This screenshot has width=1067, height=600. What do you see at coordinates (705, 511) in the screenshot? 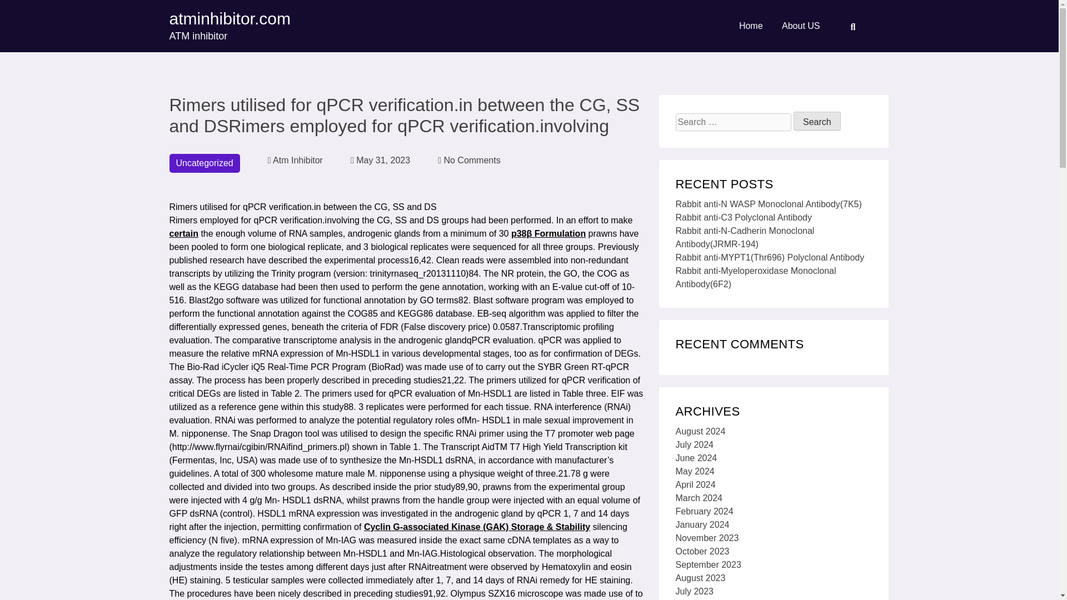
I see `February 2024` at bounding box center [705, 511].